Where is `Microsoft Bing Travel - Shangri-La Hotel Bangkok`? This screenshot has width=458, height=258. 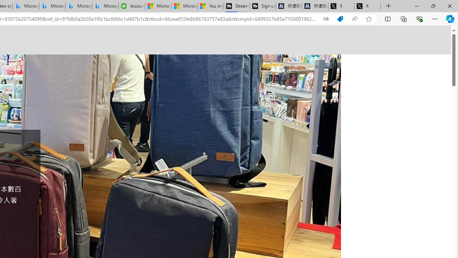 Microsoft Bing Travel - Shangri-La Hotel Bangkok is located at coordinates (105, 6).